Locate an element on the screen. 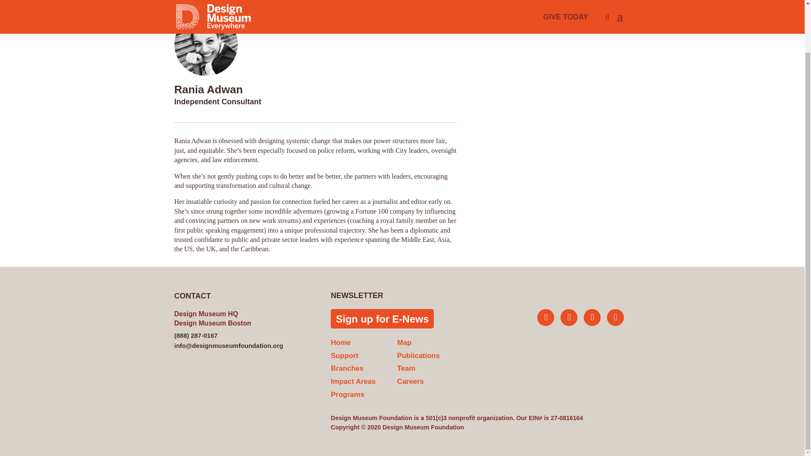 The height and width of the screenshot is (456, 811). Careers is located at coordinates (410, 381).